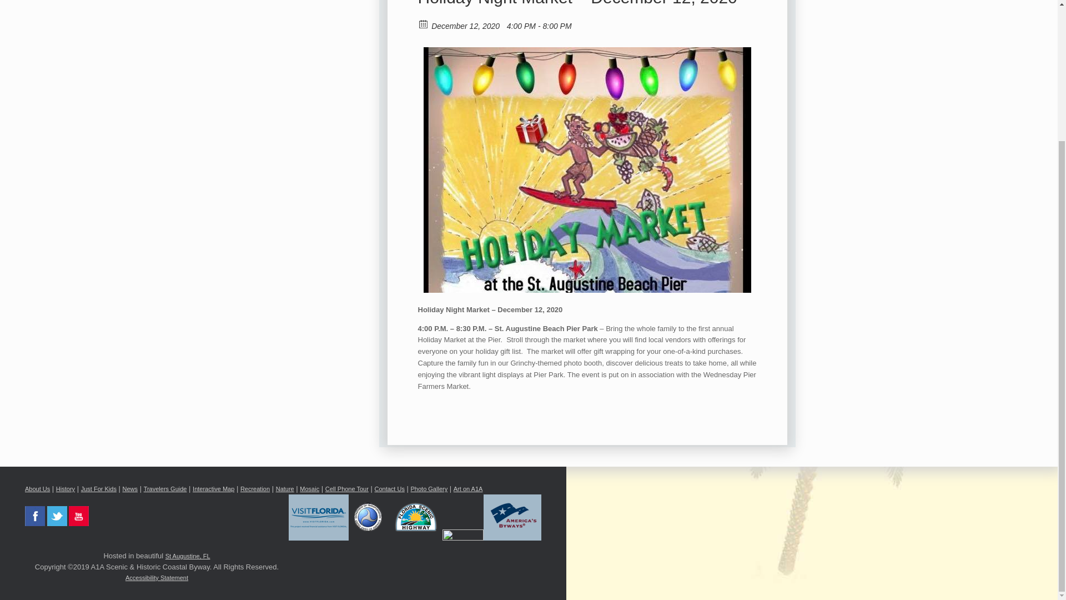 This screenshot has width=1066, height=600. Describe the element at coordinates (213, 488) in the screenshot. I see `Interactive Map` at that location.